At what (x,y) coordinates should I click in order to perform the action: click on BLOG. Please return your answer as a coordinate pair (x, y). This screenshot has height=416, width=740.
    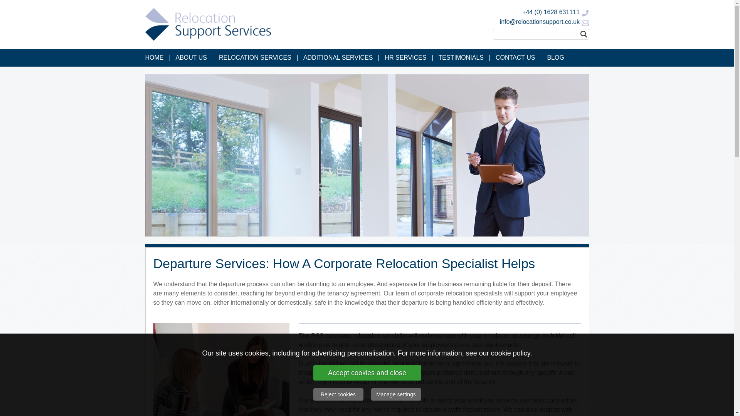
    Looking at the image, I should click on (555, 57).